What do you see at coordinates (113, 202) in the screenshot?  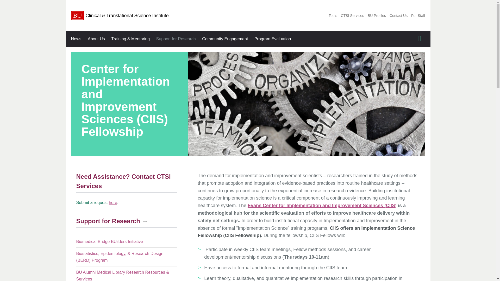 I see `here` at bounding box center [113, 202].